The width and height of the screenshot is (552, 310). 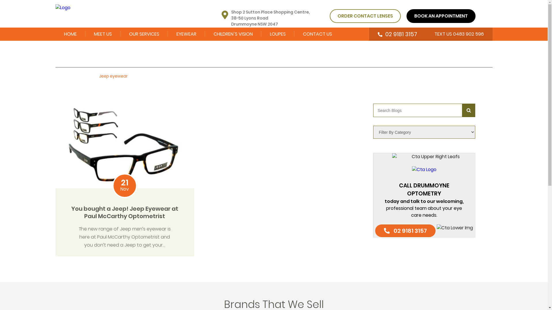 I want to click on 02 9181 3157, so click(x=397, y=34).